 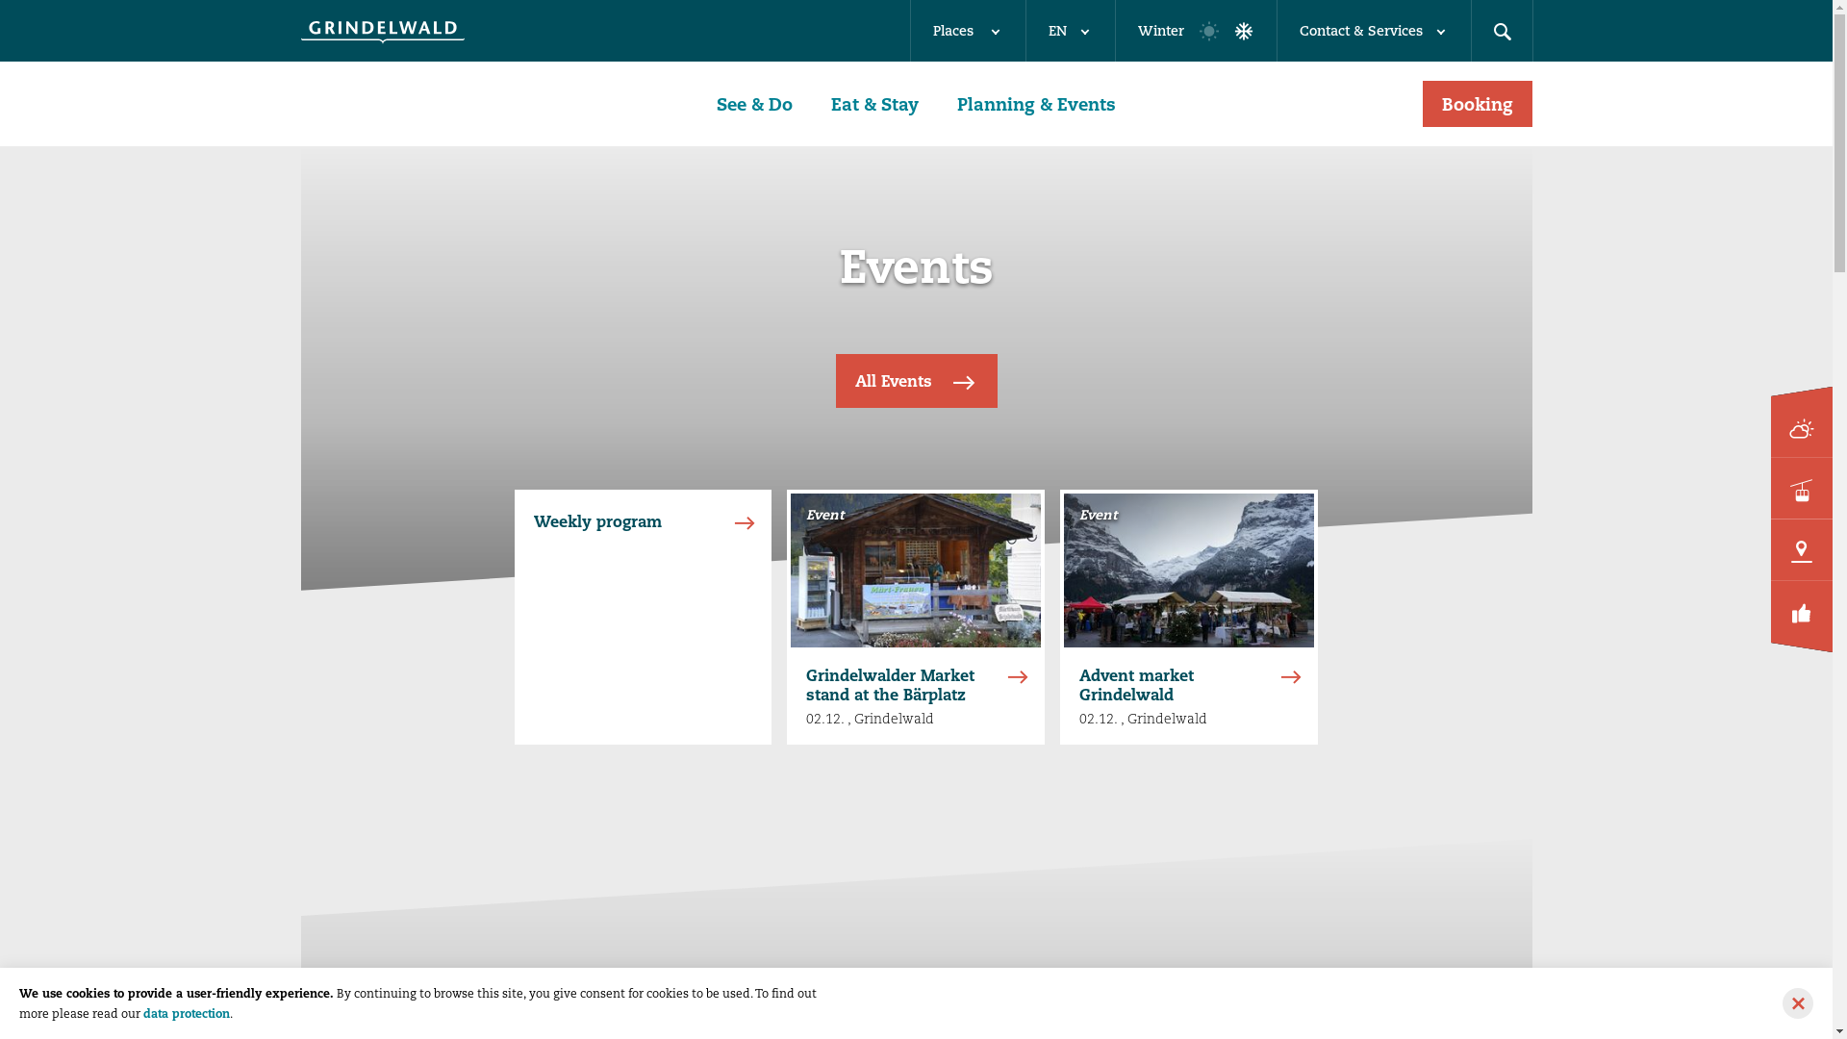 I want to click on Event
Advent market Grindelwald
02.12. , Grindelwald, so click(x=1189, y=617).